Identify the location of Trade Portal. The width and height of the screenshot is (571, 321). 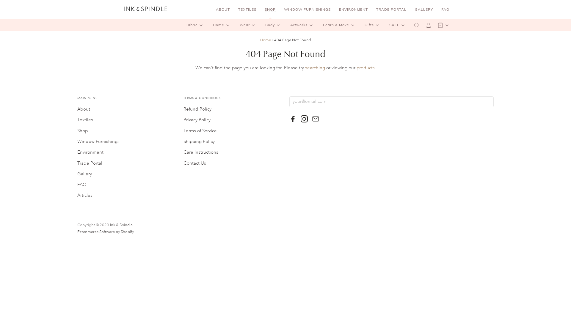
(90, 163).